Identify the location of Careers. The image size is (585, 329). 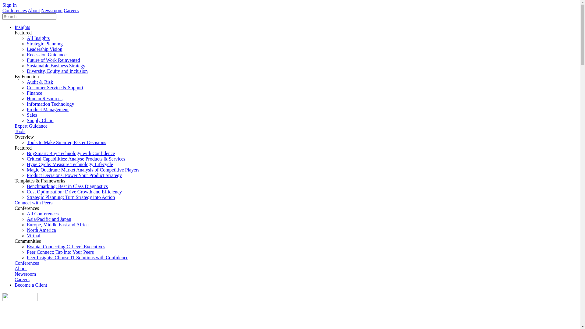
(71, 10).